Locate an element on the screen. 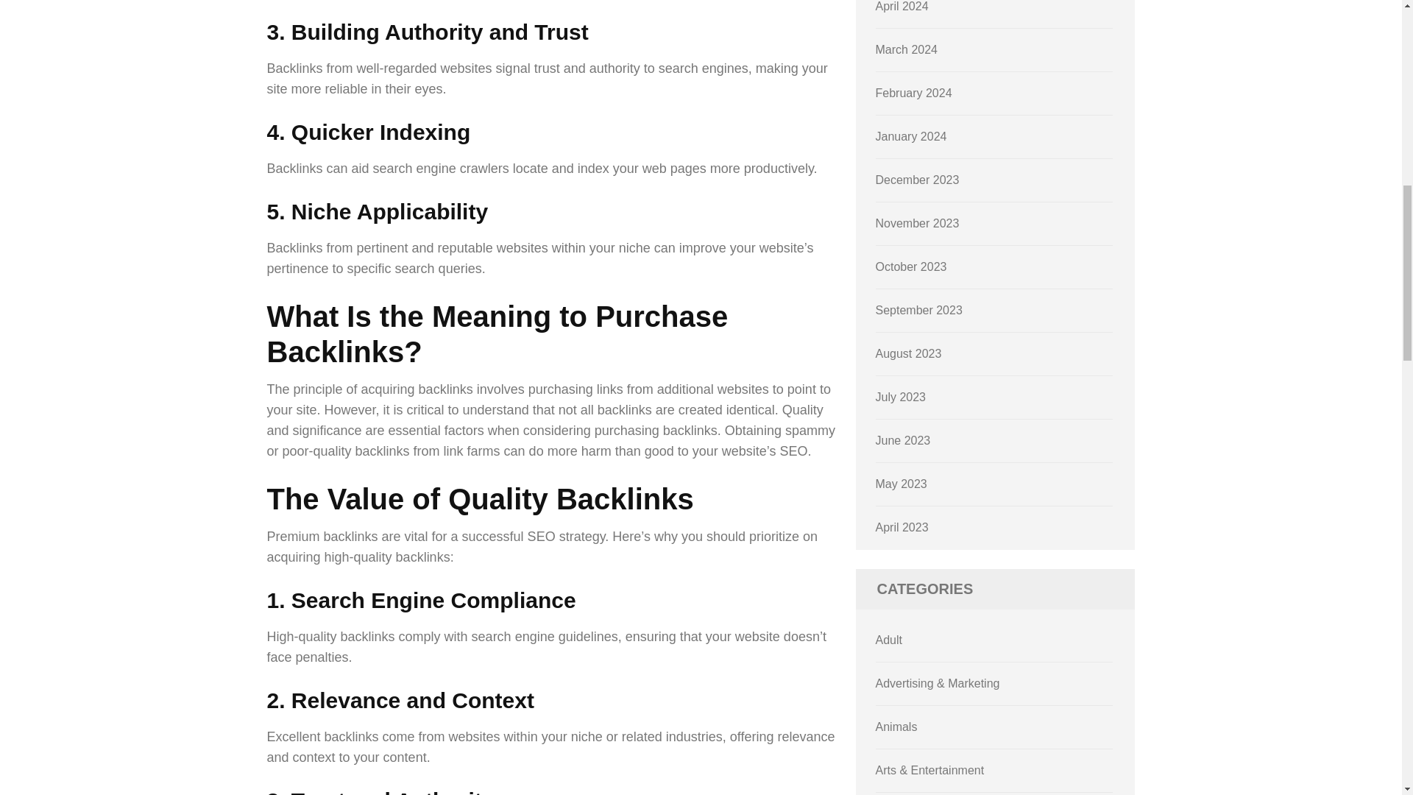 This screenshot has height=795, width=1413. Adult is located at coordinates (889, 640).